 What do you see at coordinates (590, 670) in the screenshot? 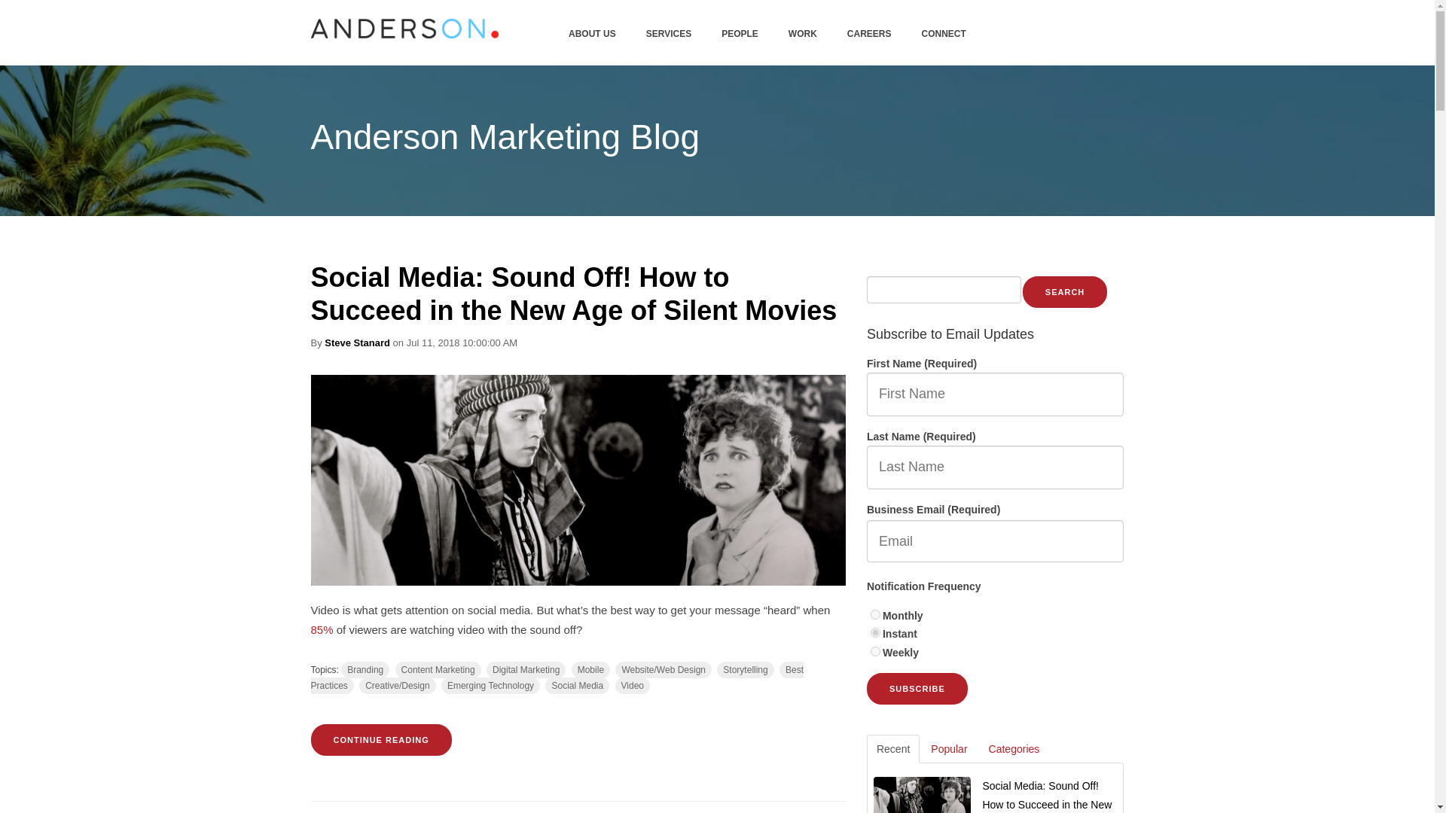
I see `Mobile` at bounding box center [590, 670].